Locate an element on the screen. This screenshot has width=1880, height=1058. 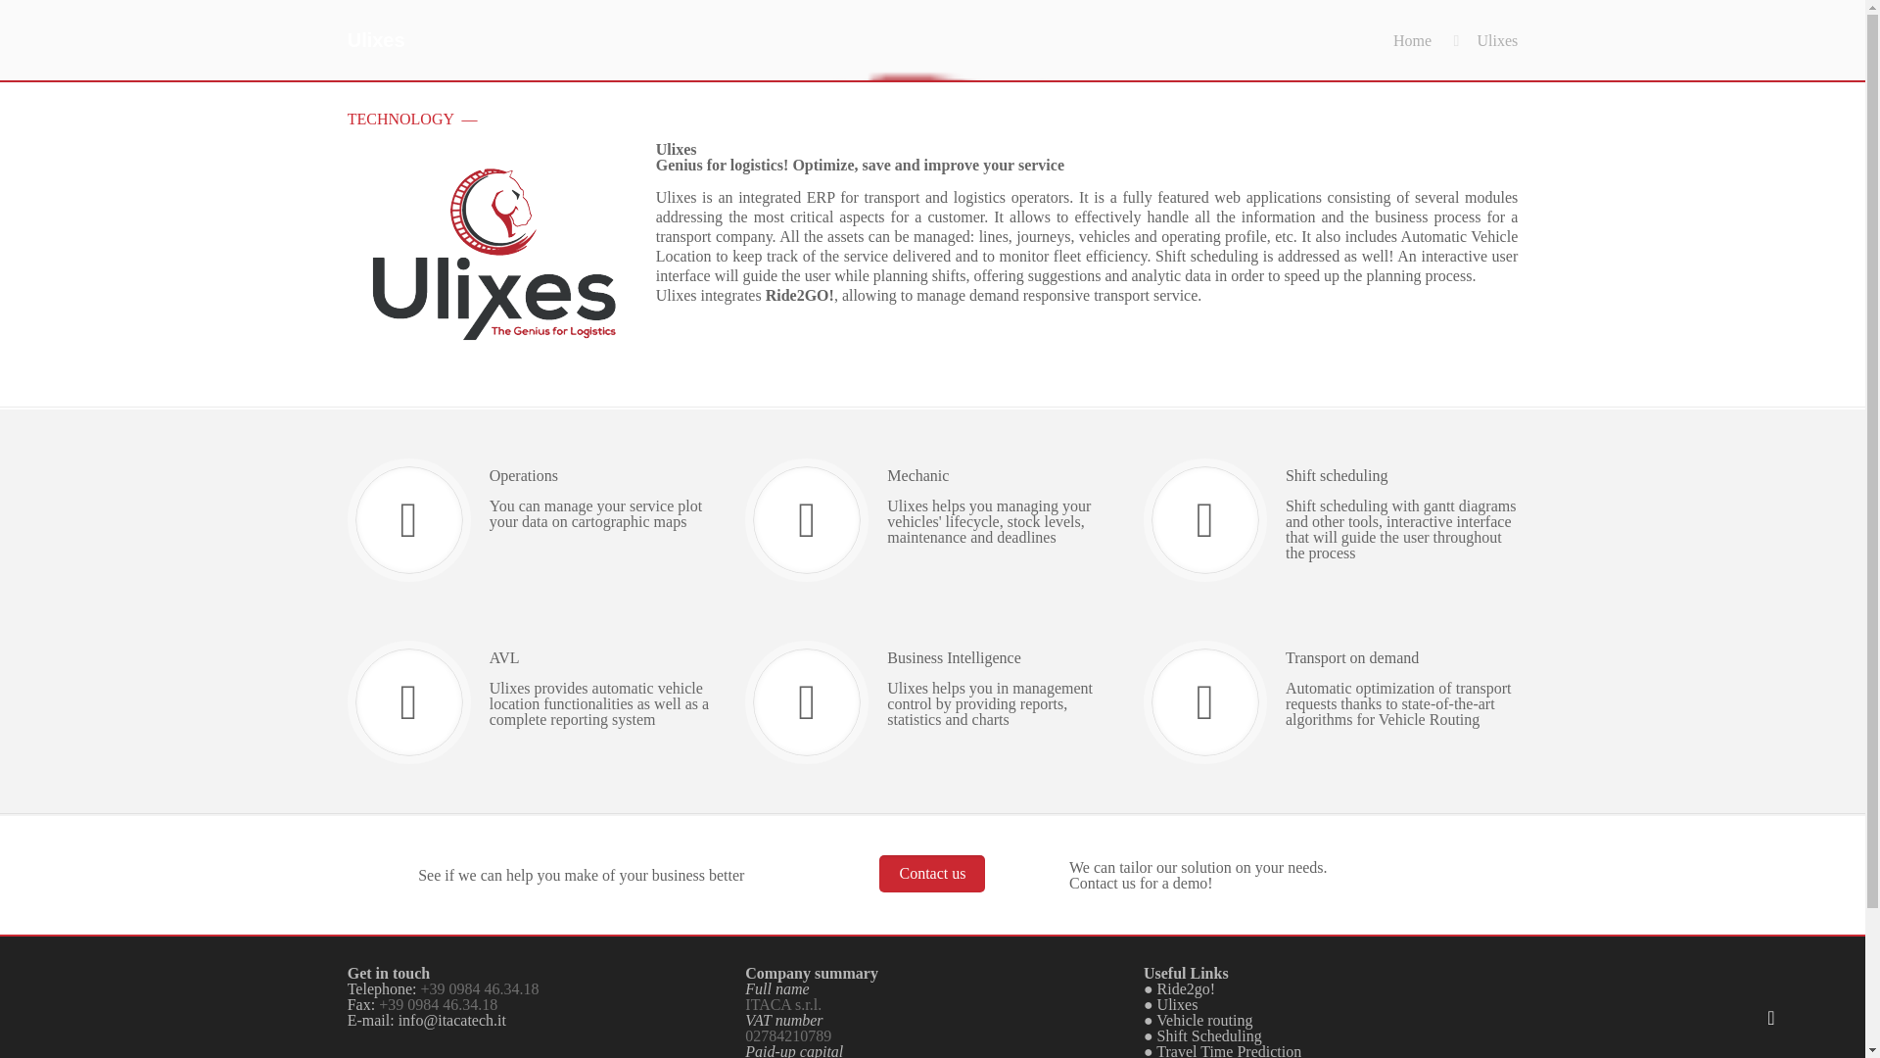
Ride2go! is located at coordinates (1187, 989).